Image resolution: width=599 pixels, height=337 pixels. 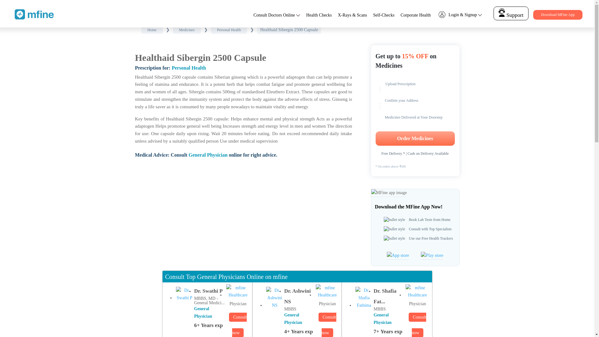 I want to click on Self-Checks, so click(x=384, y=15).